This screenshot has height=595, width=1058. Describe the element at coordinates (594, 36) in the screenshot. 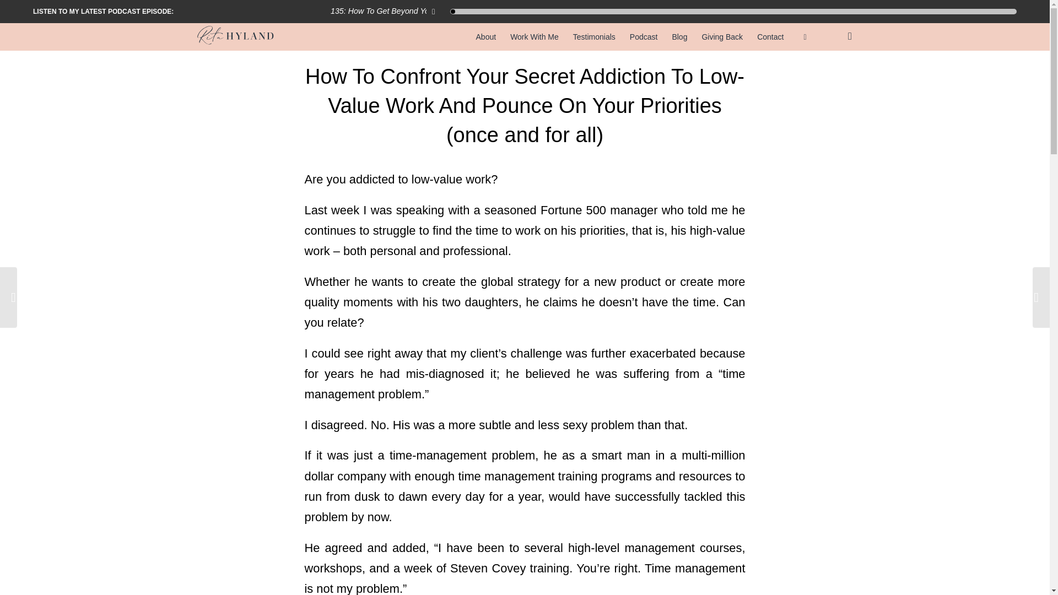

I see `Testimonials` at that location.